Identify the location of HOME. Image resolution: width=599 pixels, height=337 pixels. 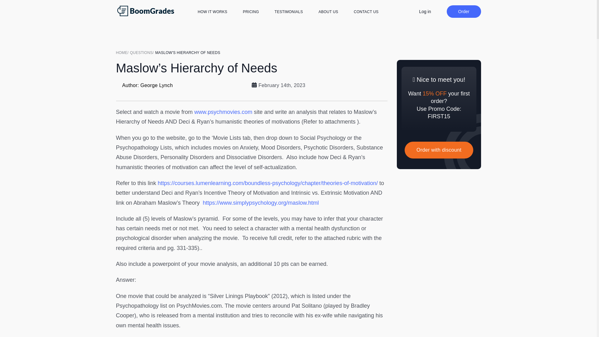
(123, 52).